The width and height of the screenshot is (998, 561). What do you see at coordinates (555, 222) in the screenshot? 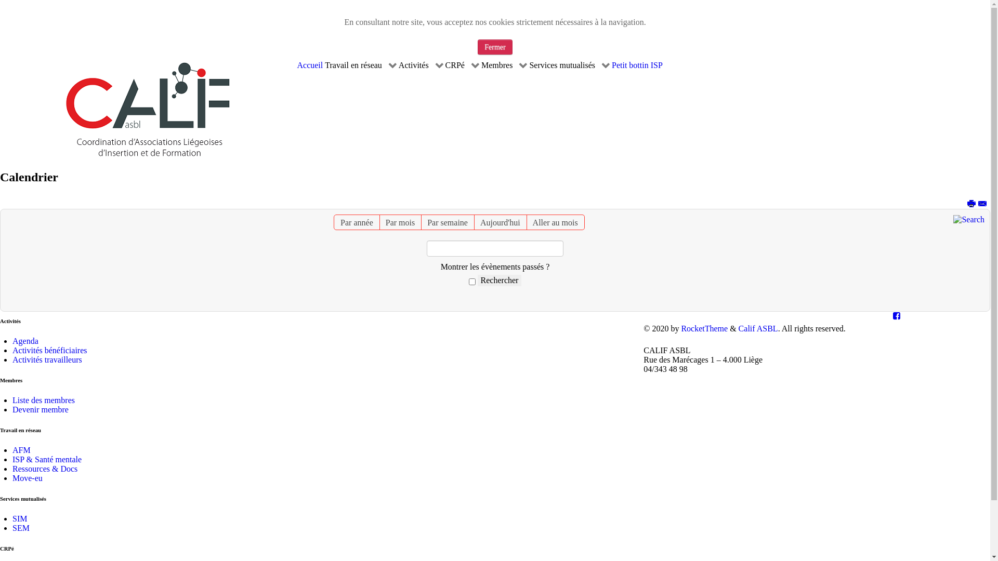
I see `Aller au mois` at bounding box center [555, 222].